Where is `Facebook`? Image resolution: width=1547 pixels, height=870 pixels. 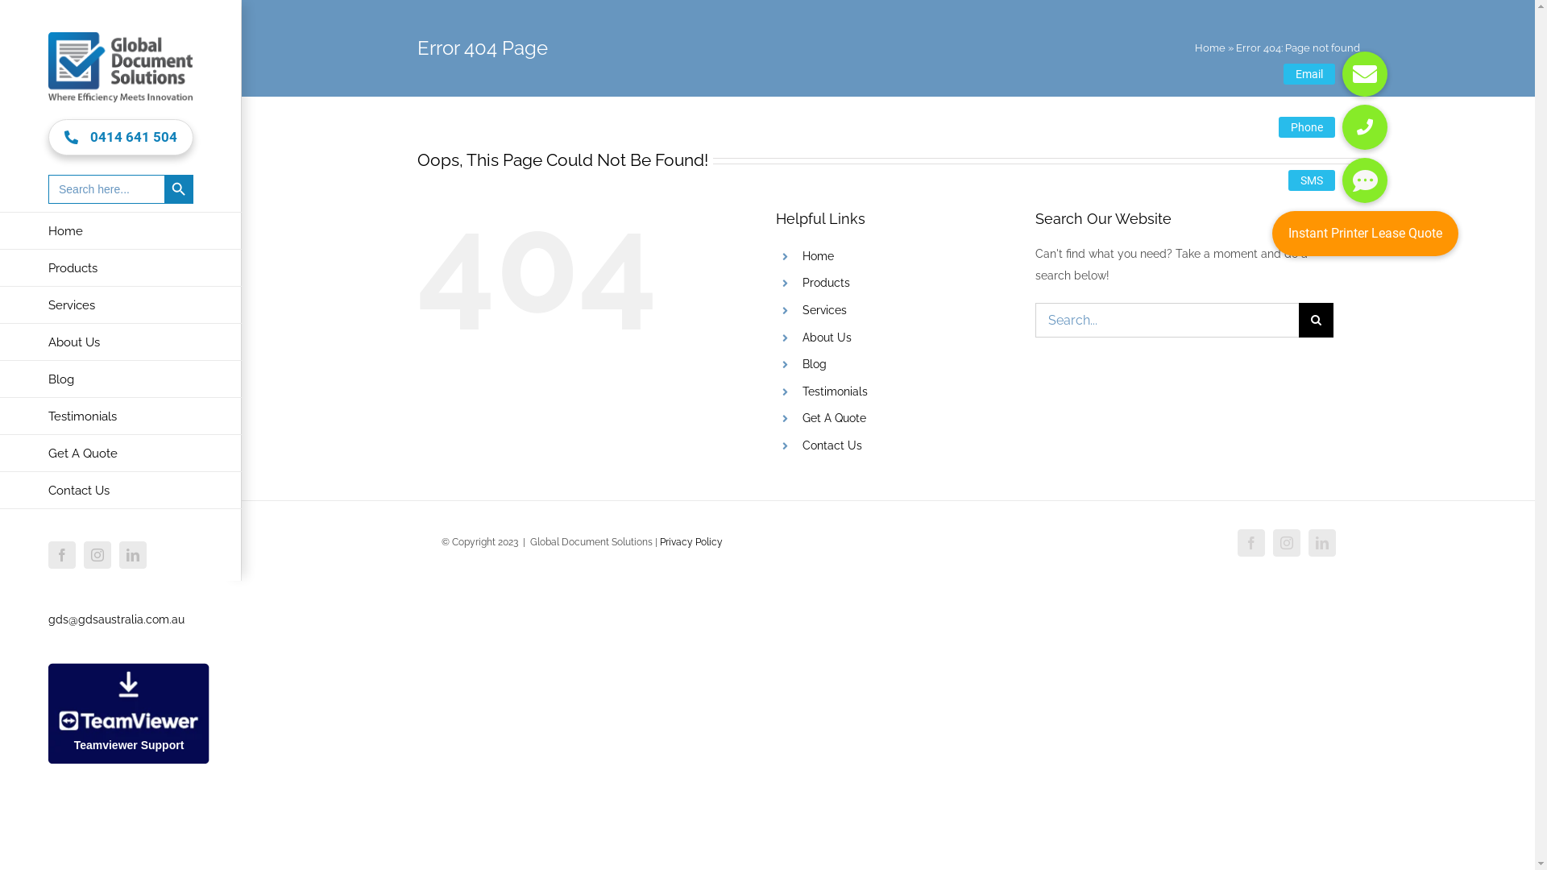
Facebook is located at coordinates (62, 555).